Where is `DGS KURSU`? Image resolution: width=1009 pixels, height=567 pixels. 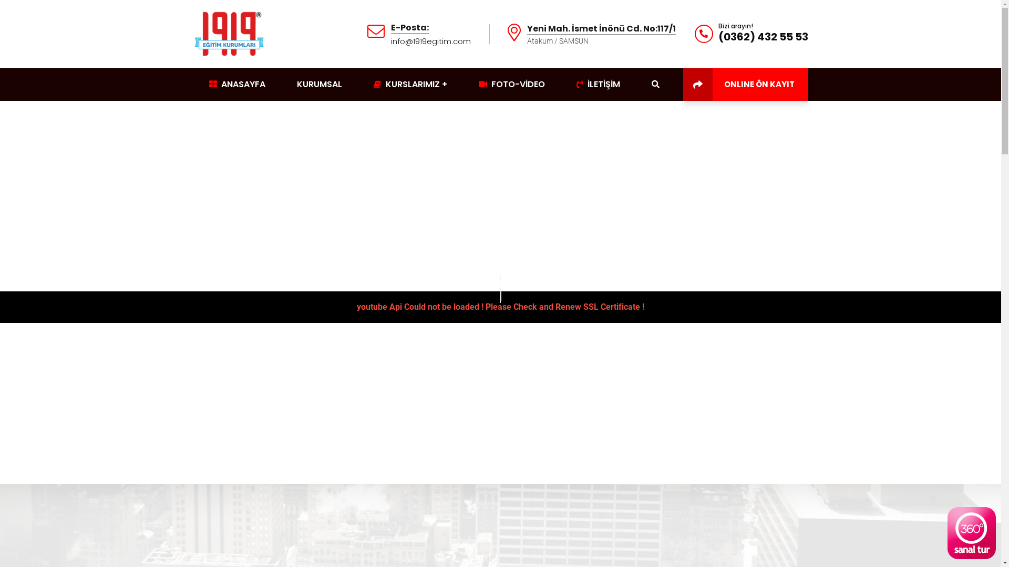 DGS KURSU is located at coordinates (691, 413).